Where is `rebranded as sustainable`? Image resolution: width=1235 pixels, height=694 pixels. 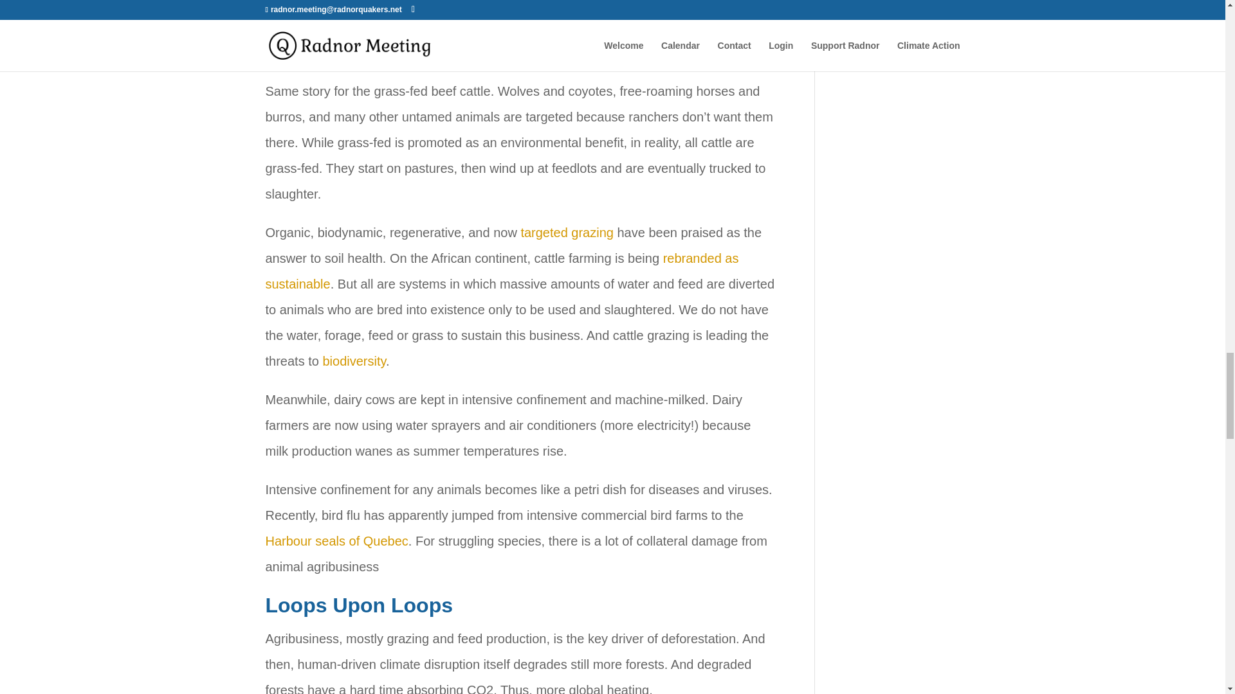 rebranded as sustainable is located at coordinates (502, 271).